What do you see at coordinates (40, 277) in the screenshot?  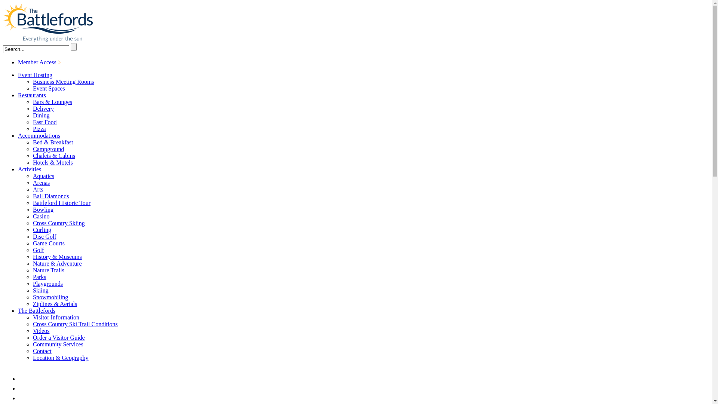 I see `Parks` at bounding box center [40, 277].